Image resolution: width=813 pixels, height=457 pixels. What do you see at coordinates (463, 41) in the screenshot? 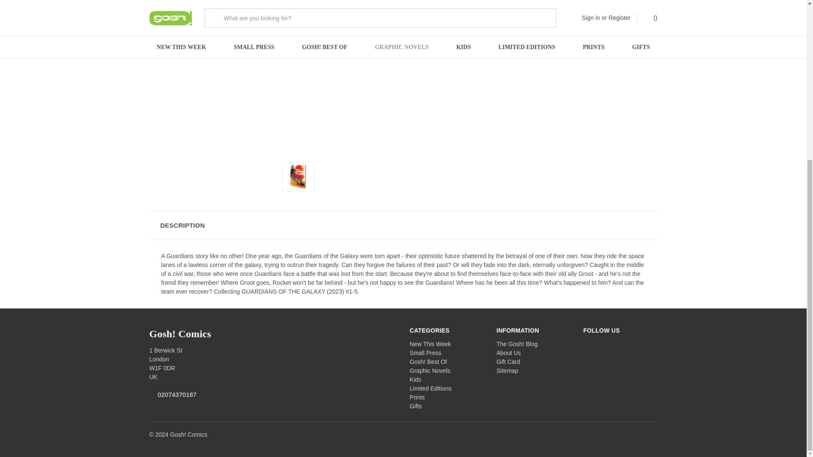
I see `Facebook` at bounding box center [463, 41].